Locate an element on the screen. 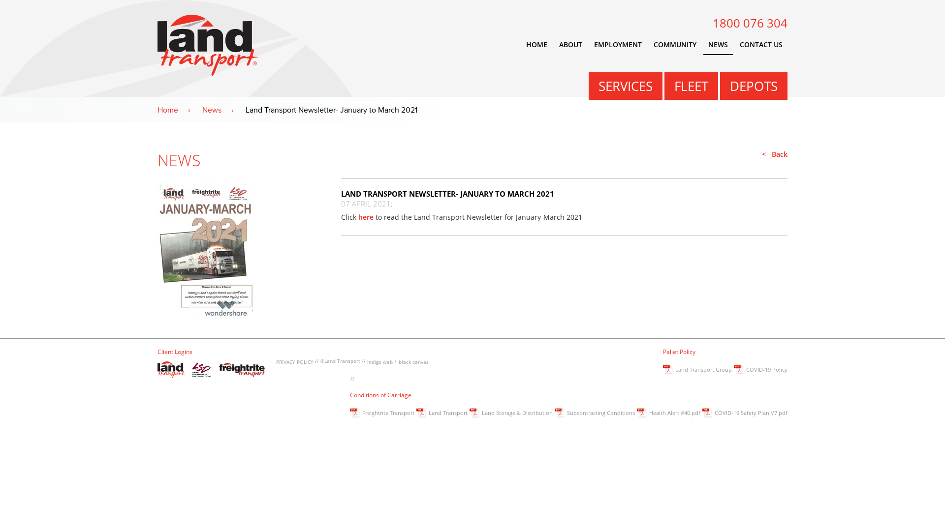 The width and height of the screenshot is (945, 531). ABOUT is located at coordinates (571, 45).